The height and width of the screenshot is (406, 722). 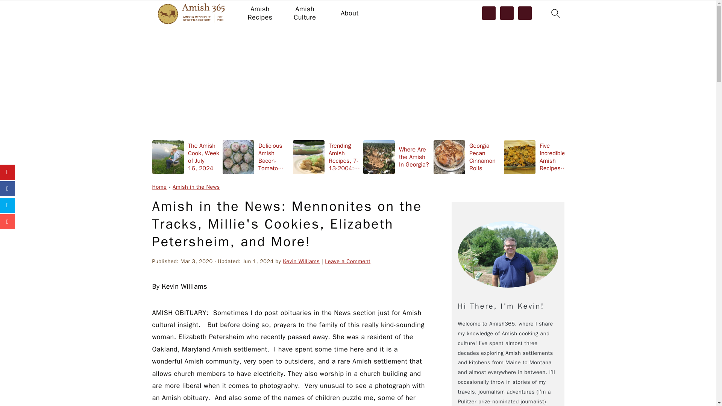 What do you see at coordinates (538, 157) in the screenshot?
I see `Five Incredible Amish Recipes Bursting With Raisin Goodness` at bounding box center [538, 157].